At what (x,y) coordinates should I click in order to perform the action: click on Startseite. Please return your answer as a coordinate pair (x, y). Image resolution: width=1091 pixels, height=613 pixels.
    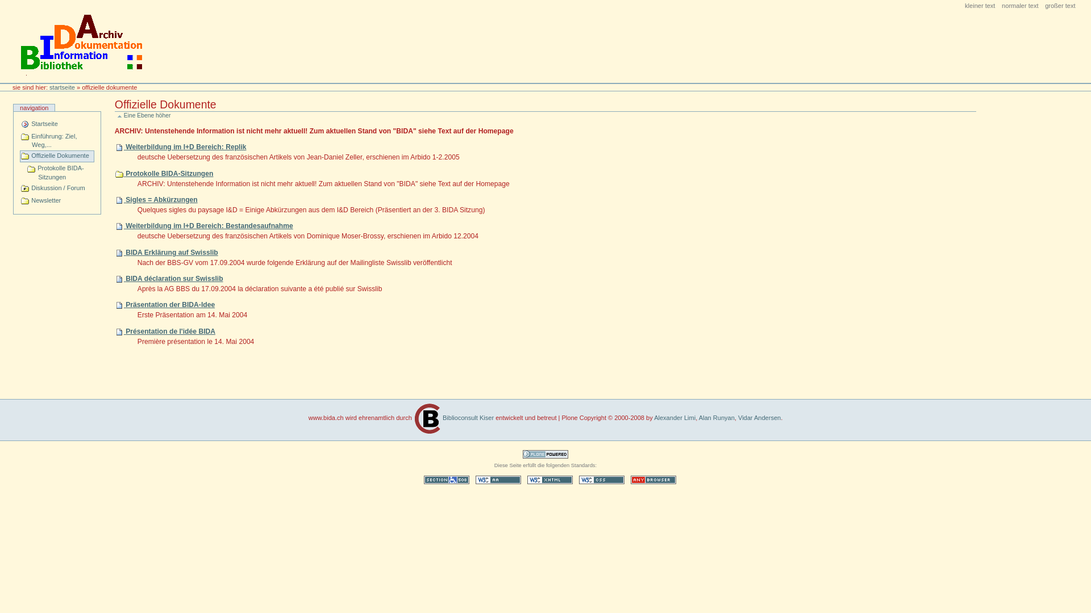
    Looking at the image, I should click on (57, 125).